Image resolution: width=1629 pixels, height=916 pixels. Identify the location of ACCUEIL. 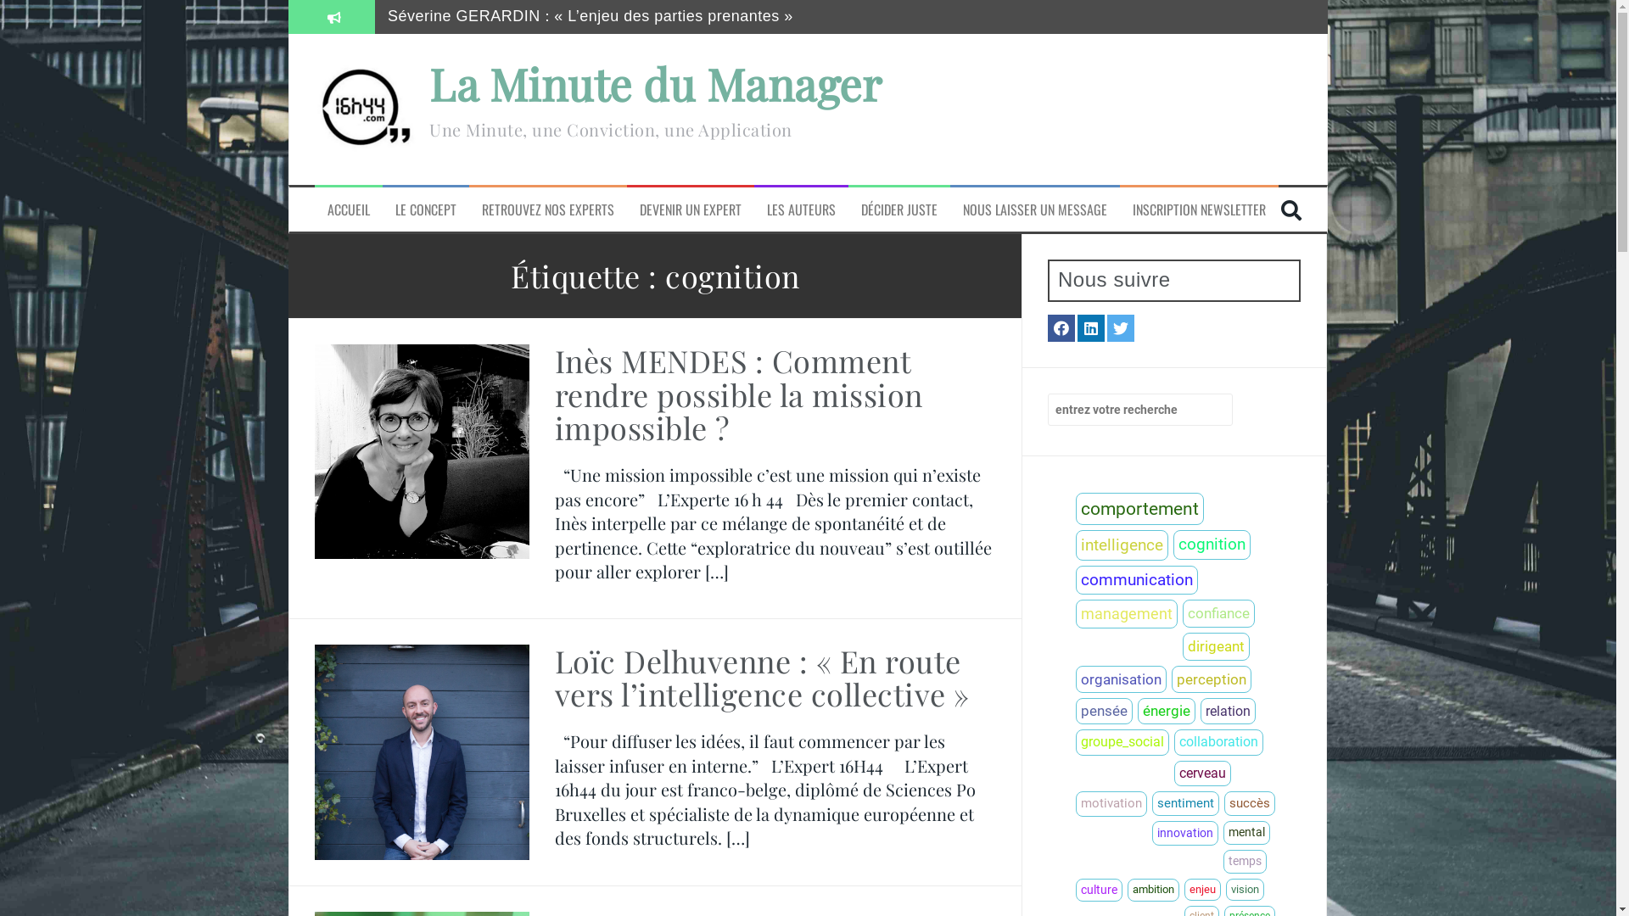
(349, 210).